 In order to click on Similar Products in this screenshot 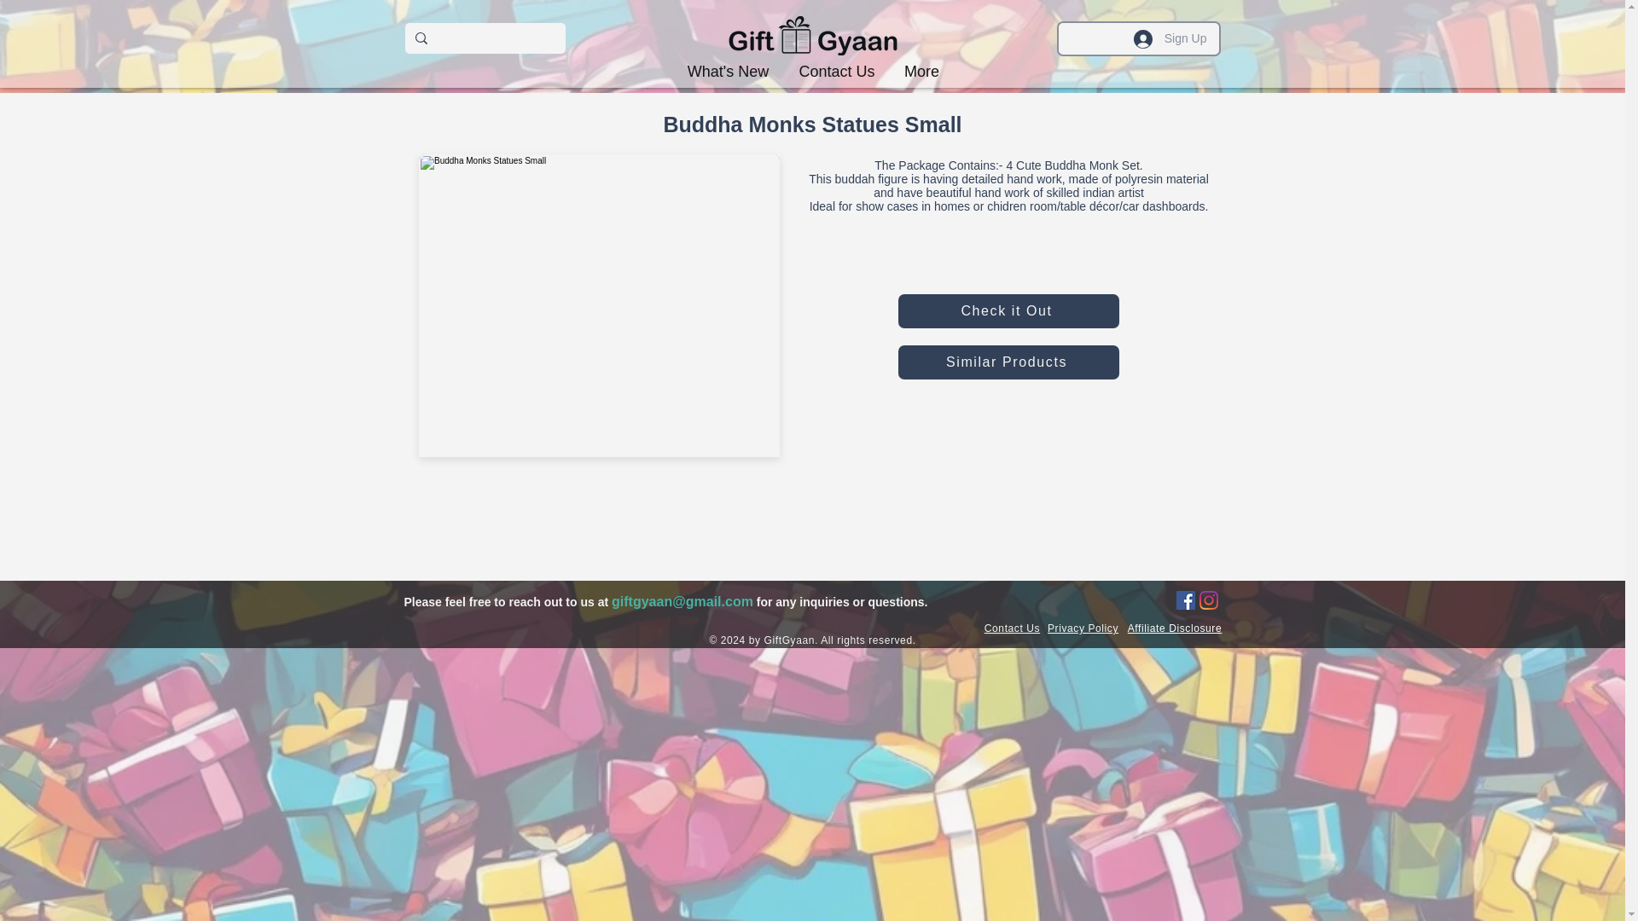, I will do `click(1008, 362)`.